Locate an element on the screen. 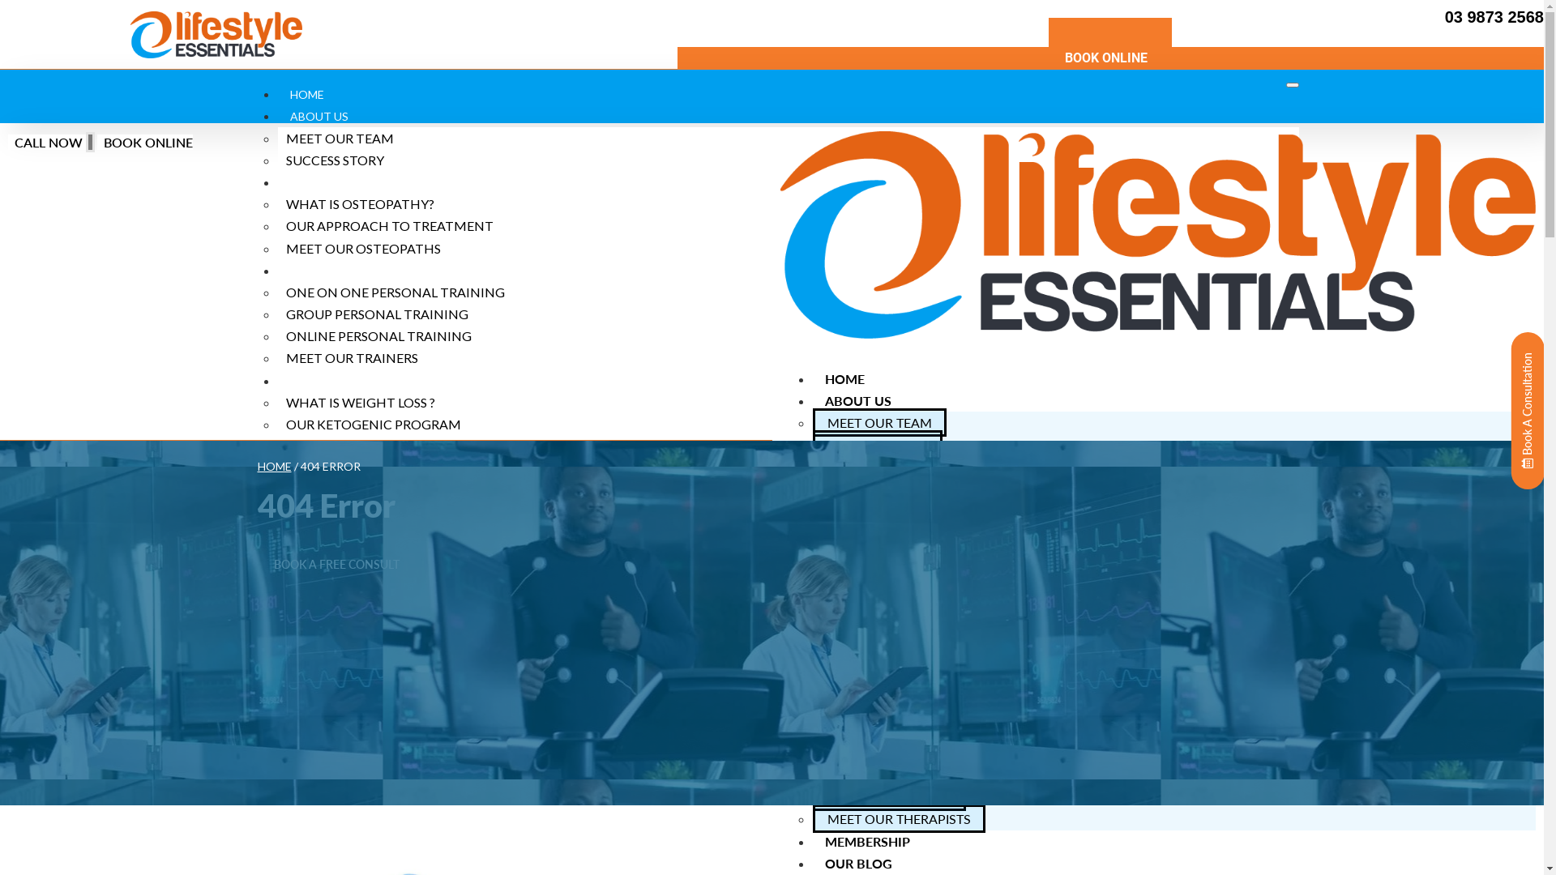 The width and height of the screenshot is (1556, 875). PERSONAL TRAINING is located at coordinates (357, 271).